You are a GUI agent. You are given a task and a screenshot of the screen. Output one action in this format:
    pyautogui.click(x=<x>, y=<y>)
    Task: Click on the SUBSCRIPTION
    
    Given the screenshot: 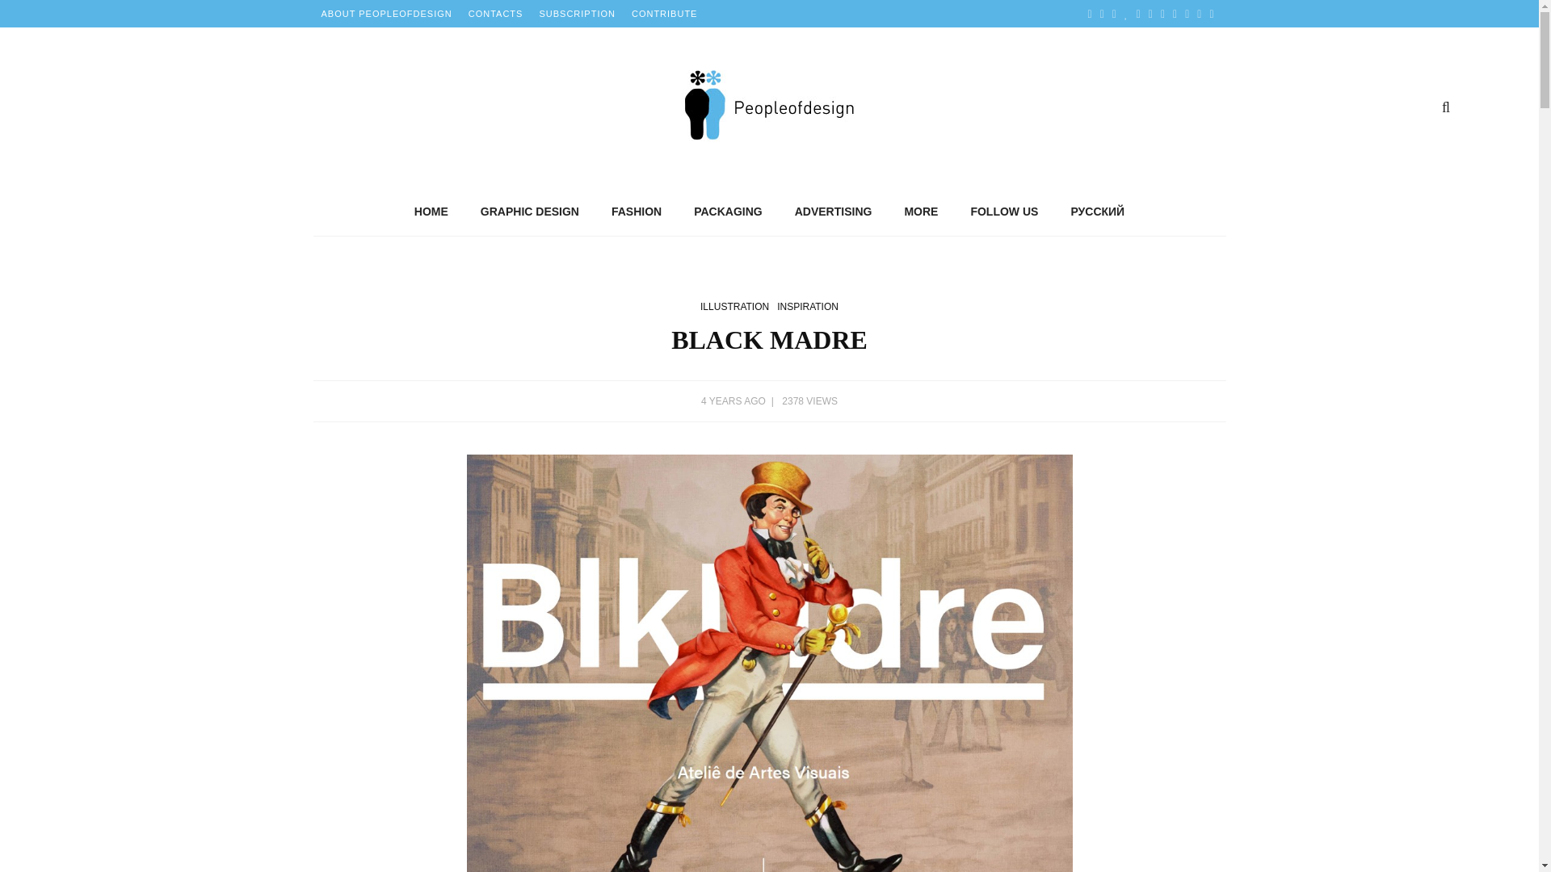 What is the action you would take?
    pyautogui.click(x=577, y=13)
    